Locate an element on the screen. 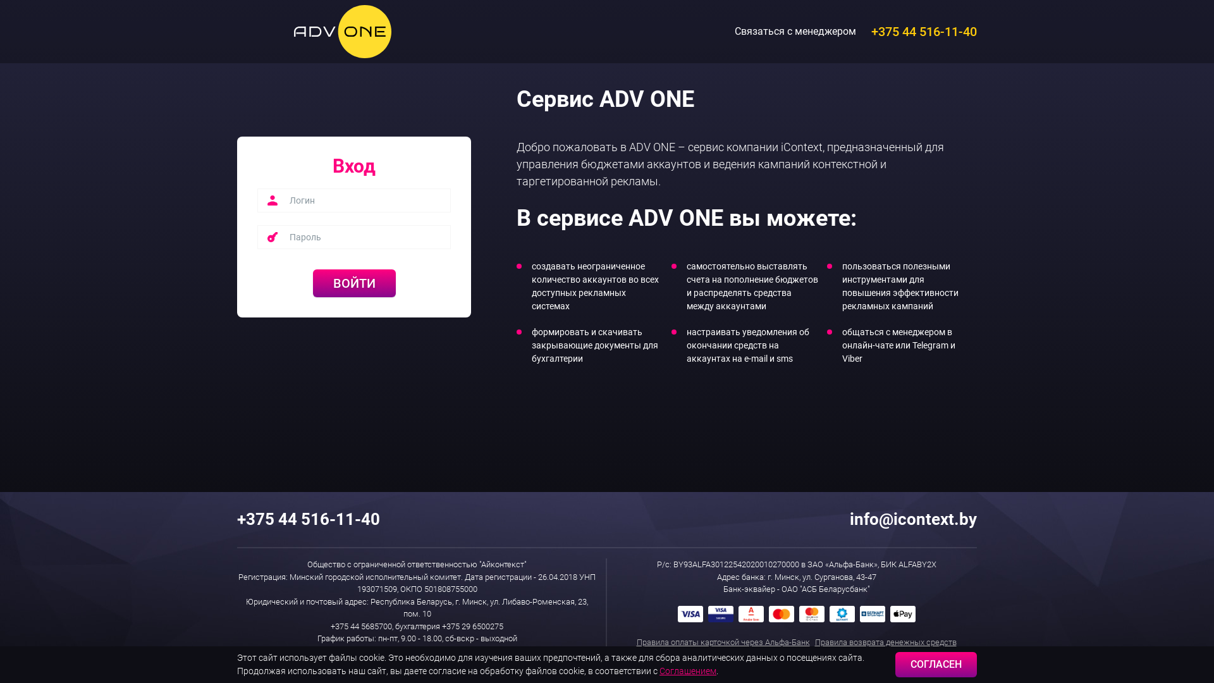  +375 44 516-11-40 is located at coordinates (307, 520).